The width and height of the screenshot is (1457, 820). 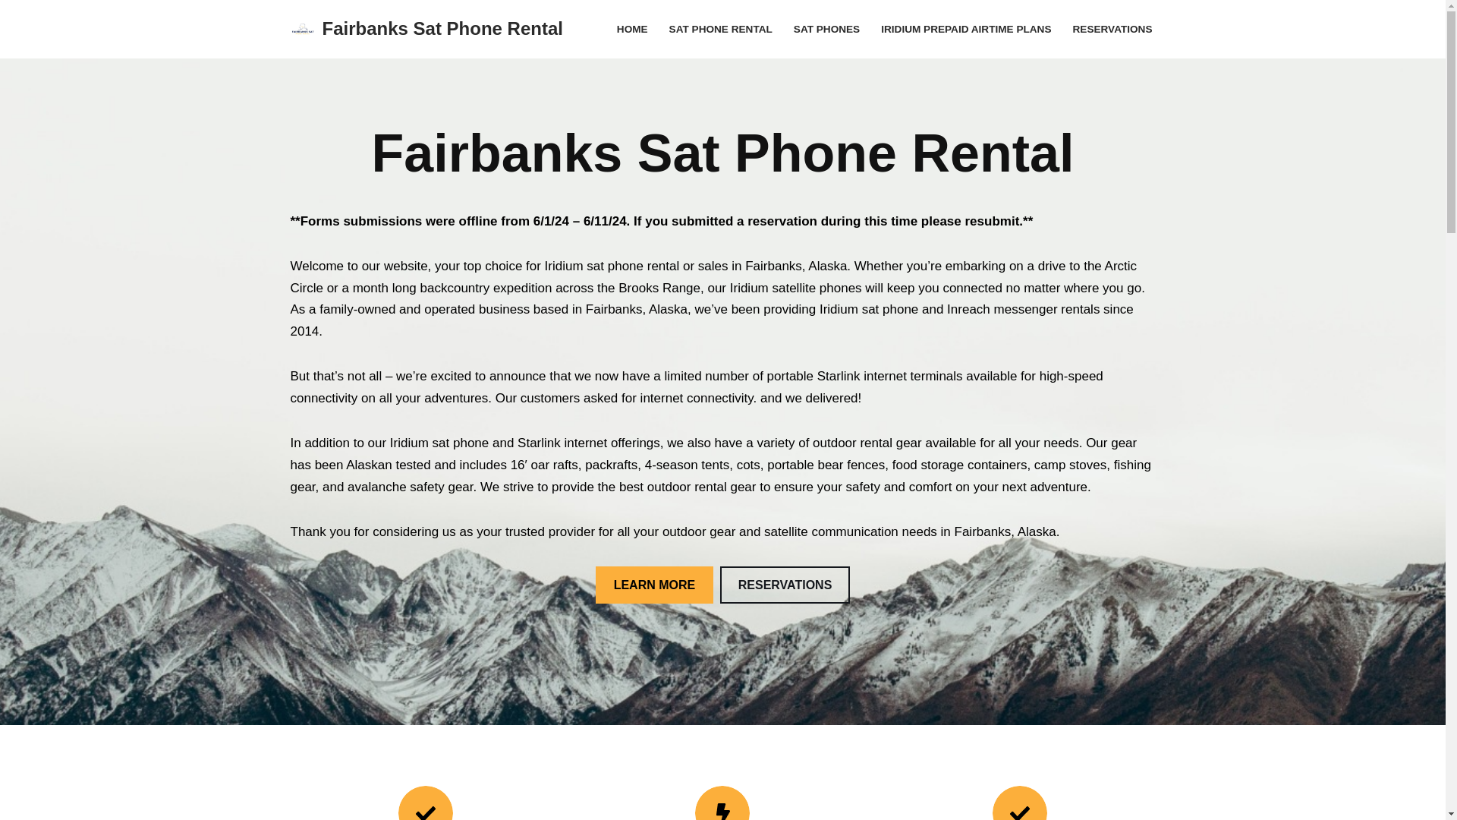 I want to click on Fairbanks Sat Phone Rental, so click(x=426, y=29).